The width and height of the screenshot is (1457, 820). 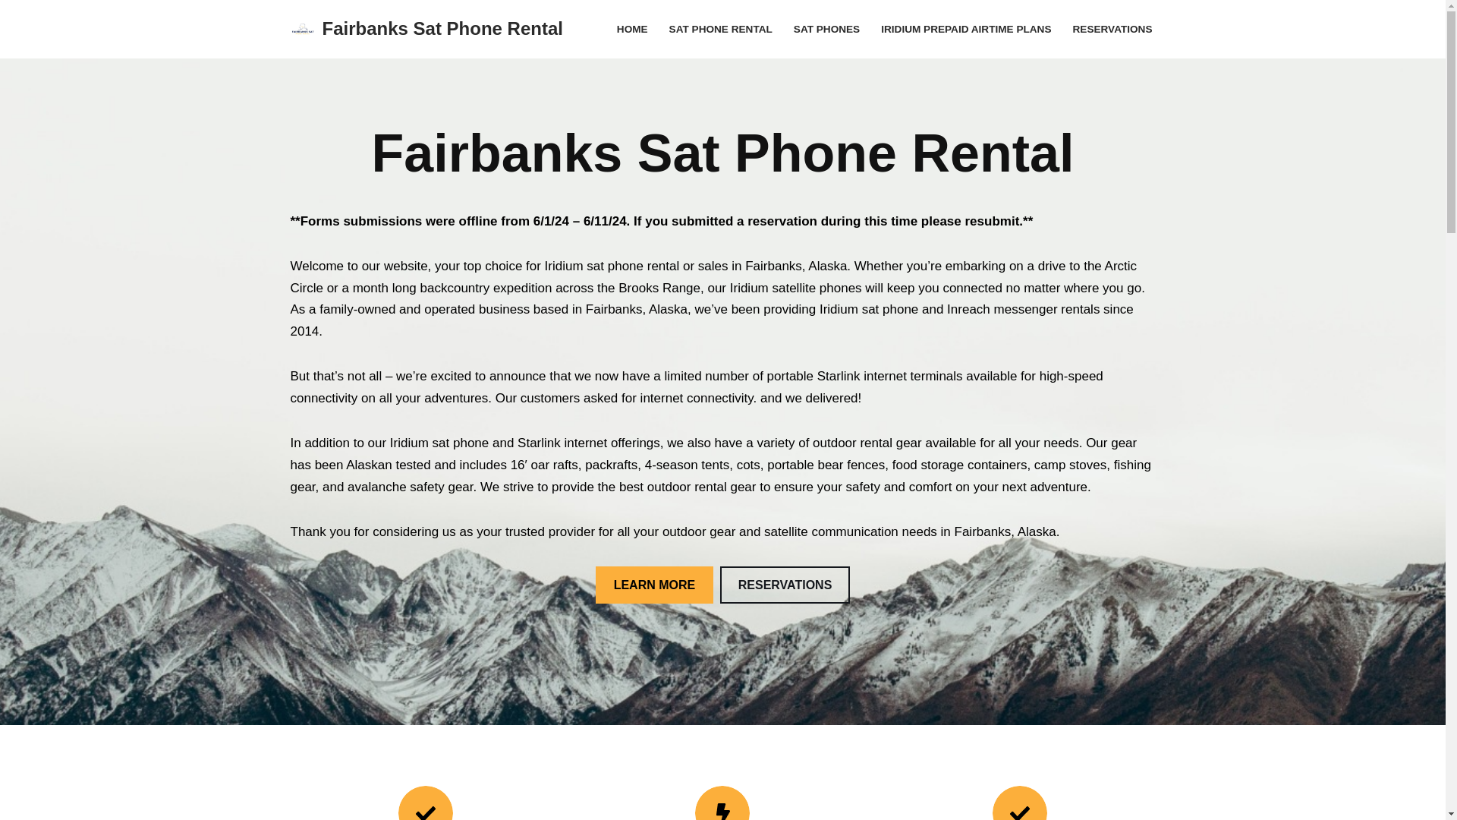 I want to click on Fairbanks Sat Phone Rental, so click(x=426, y=29).